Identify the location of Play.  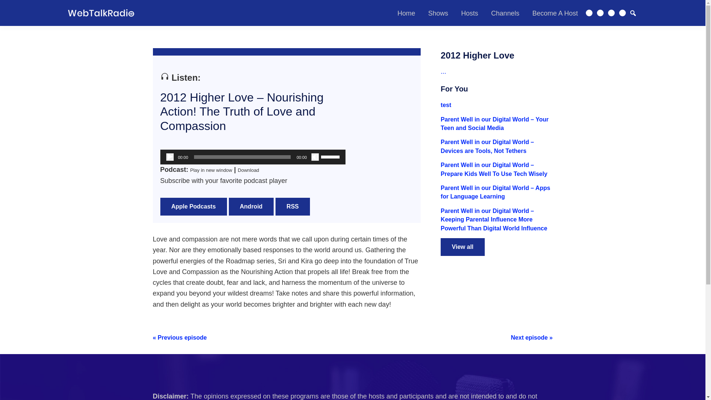
(170, 157).